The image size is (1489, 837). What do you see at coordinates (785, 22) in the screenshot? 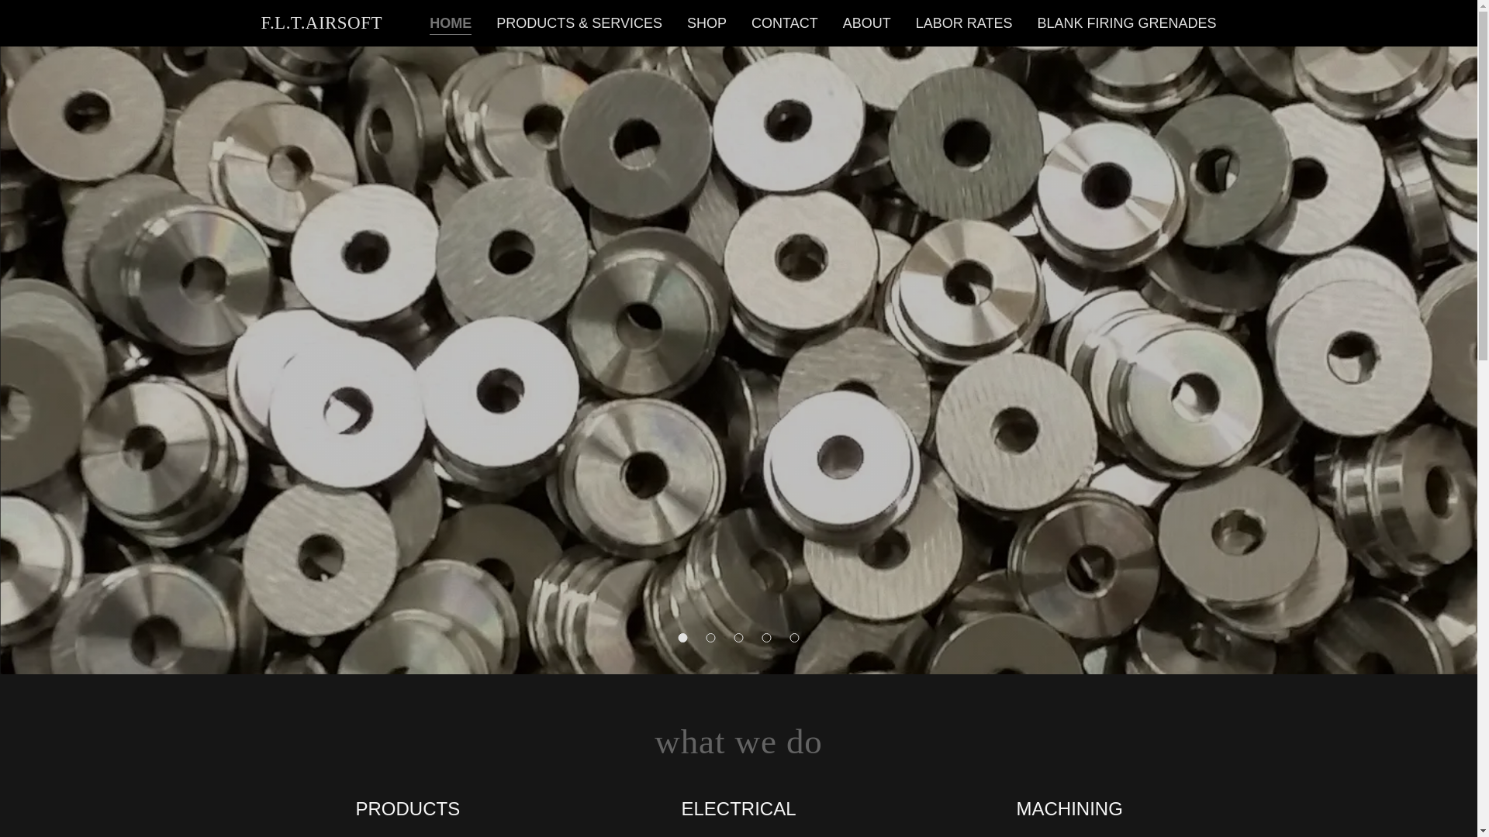
I see `CONTACT` at bounding box center [785, 22].